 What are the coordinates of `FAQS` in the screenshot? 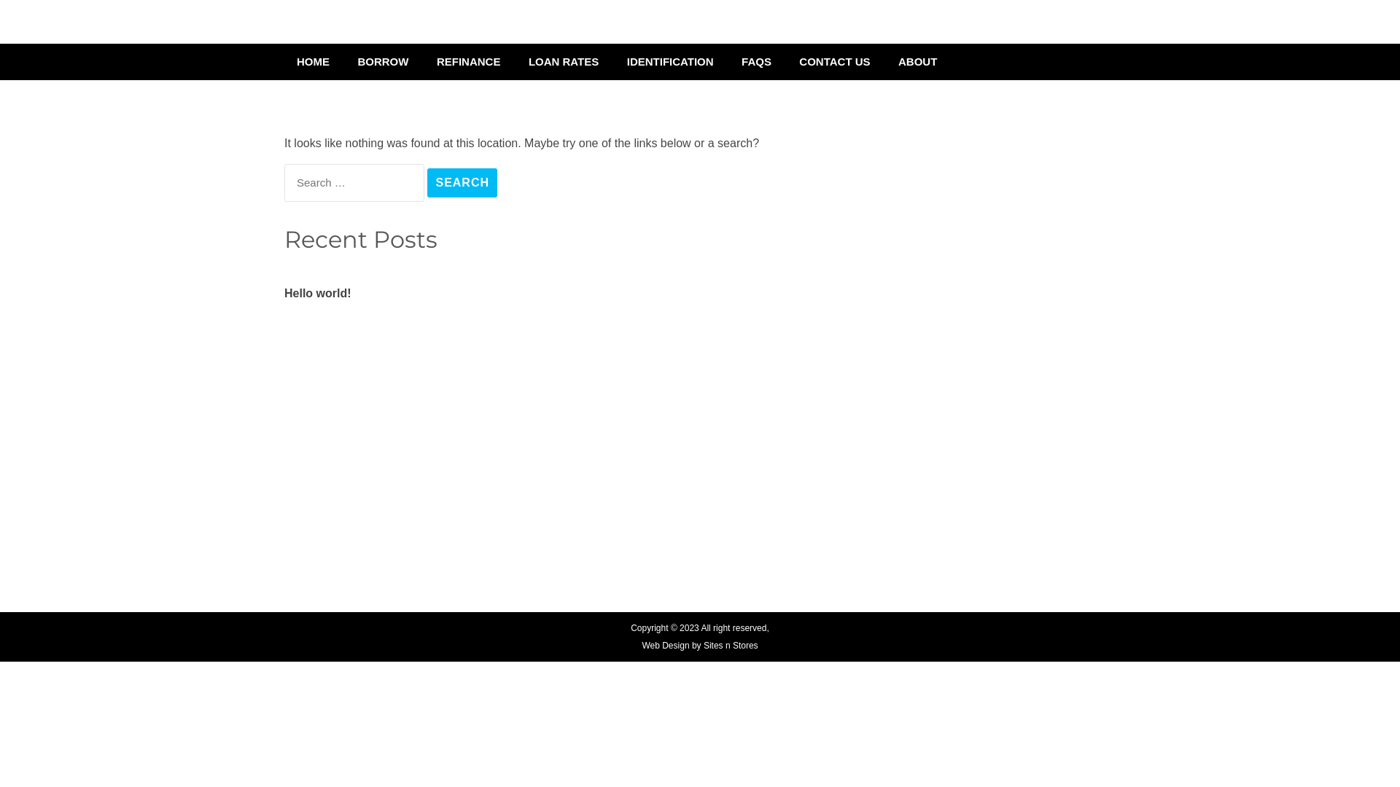 It's located at (757, 62).